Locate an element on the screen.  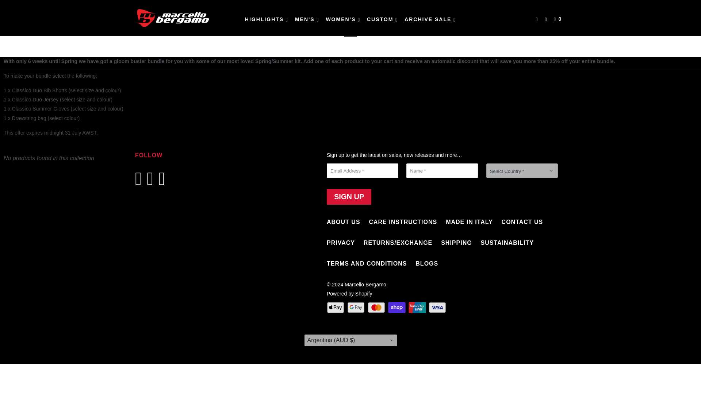
Union Pay is located at coordinates (418, 307).